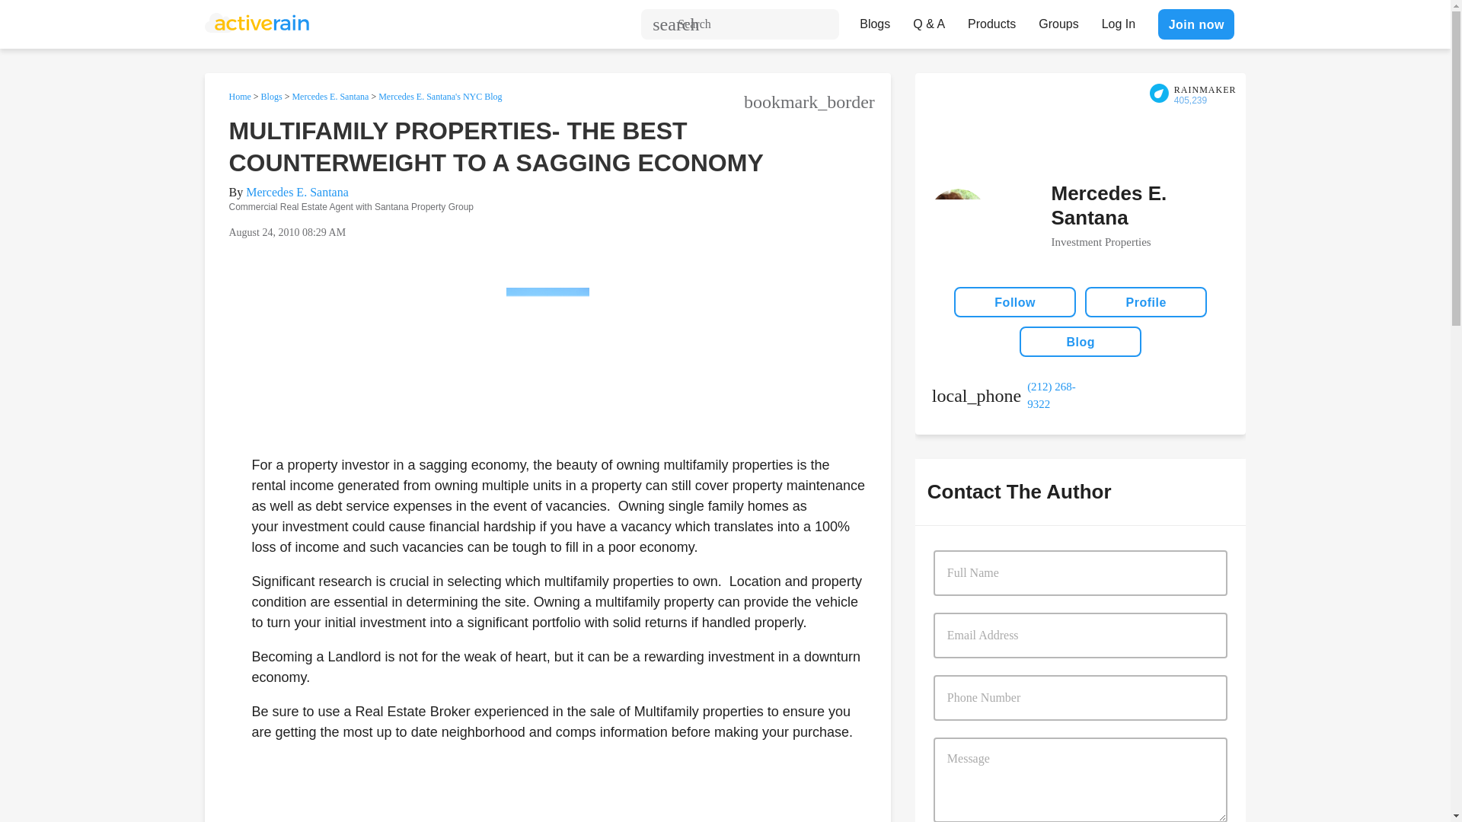  What do you see at coordinates (991, 20) in the screenshot?
I see `Products` at bounding box center [991, 20].